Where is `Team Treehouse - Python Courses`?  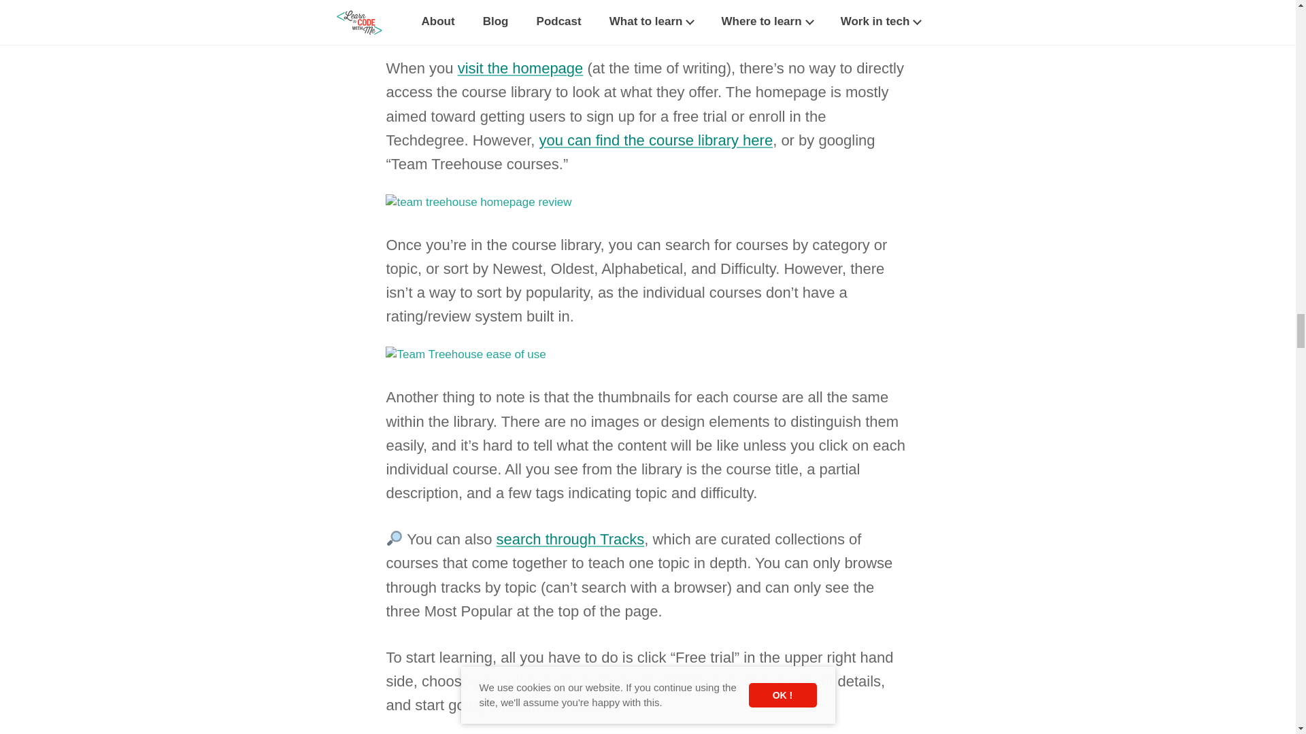
Team Treehouse - Python Courses is located at coordinates (465, 354).